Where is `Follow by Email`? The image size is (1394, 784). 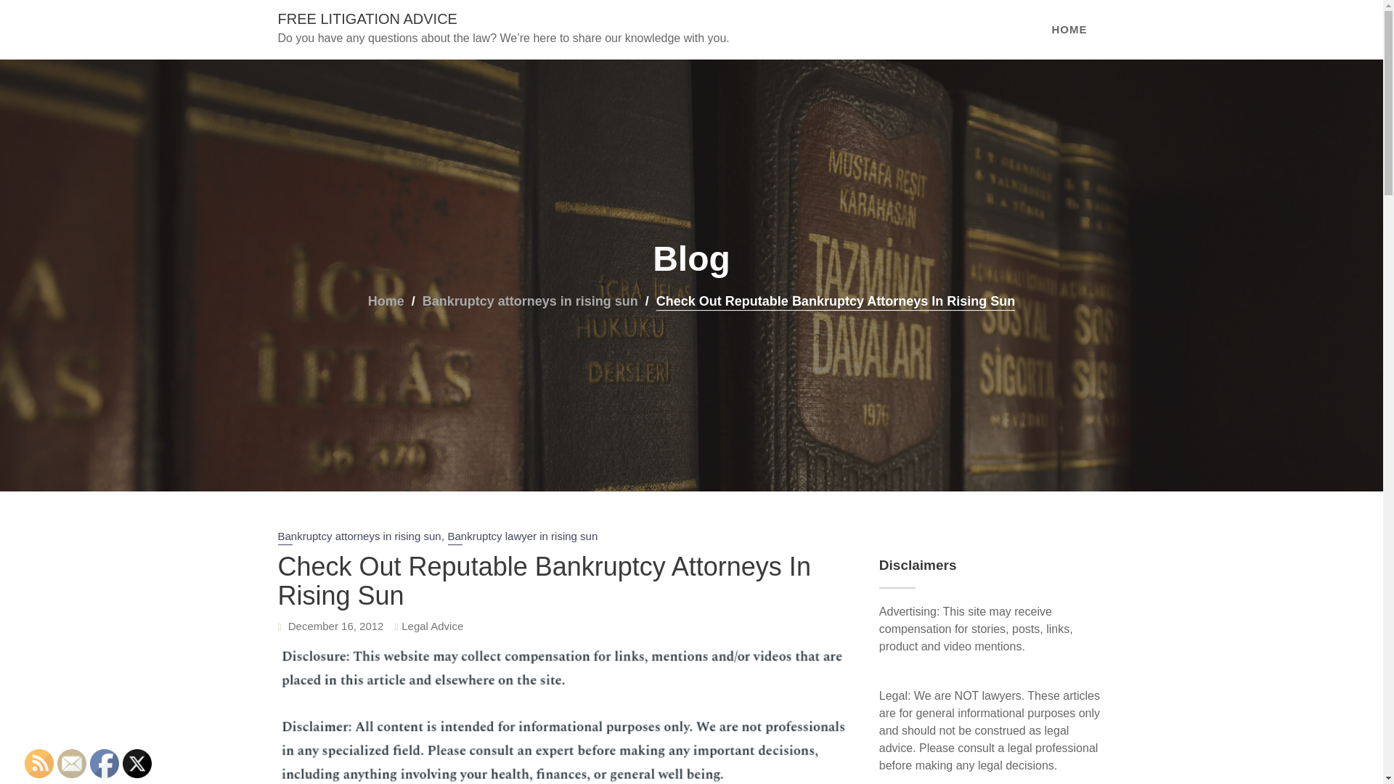
Follow by Email is located at coordinates (71, 764).